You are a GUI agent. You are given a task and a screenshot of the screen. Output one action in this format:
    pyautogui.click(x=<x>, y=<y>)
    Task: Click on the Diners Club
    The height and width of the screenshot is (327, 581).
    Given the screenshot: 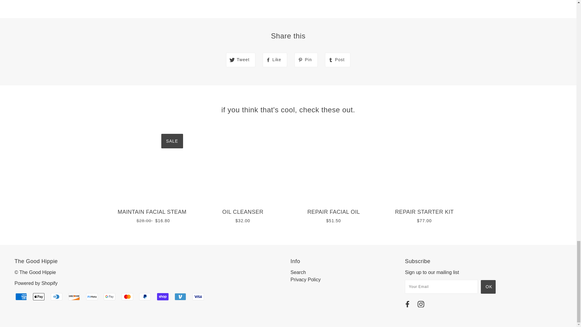 What is the action you would take?
    pyautogui.click(x=56, y=296)
    